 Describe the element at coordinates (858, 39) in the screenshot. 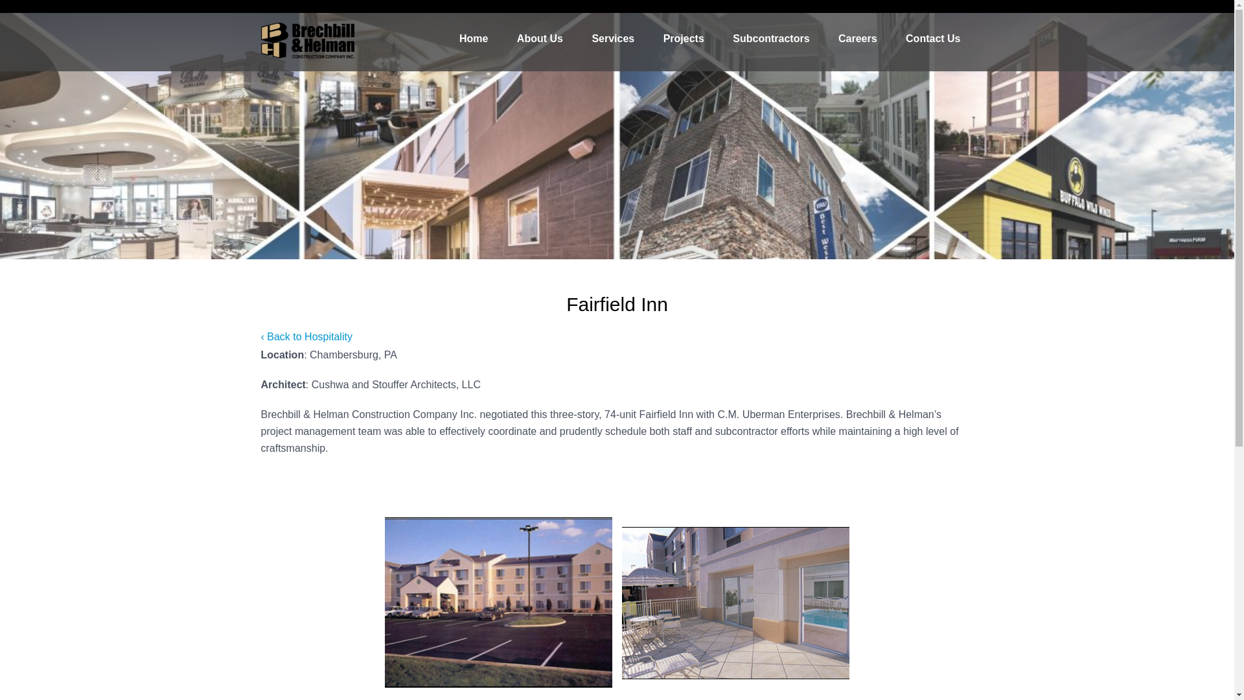

I see `Careers` at that location.